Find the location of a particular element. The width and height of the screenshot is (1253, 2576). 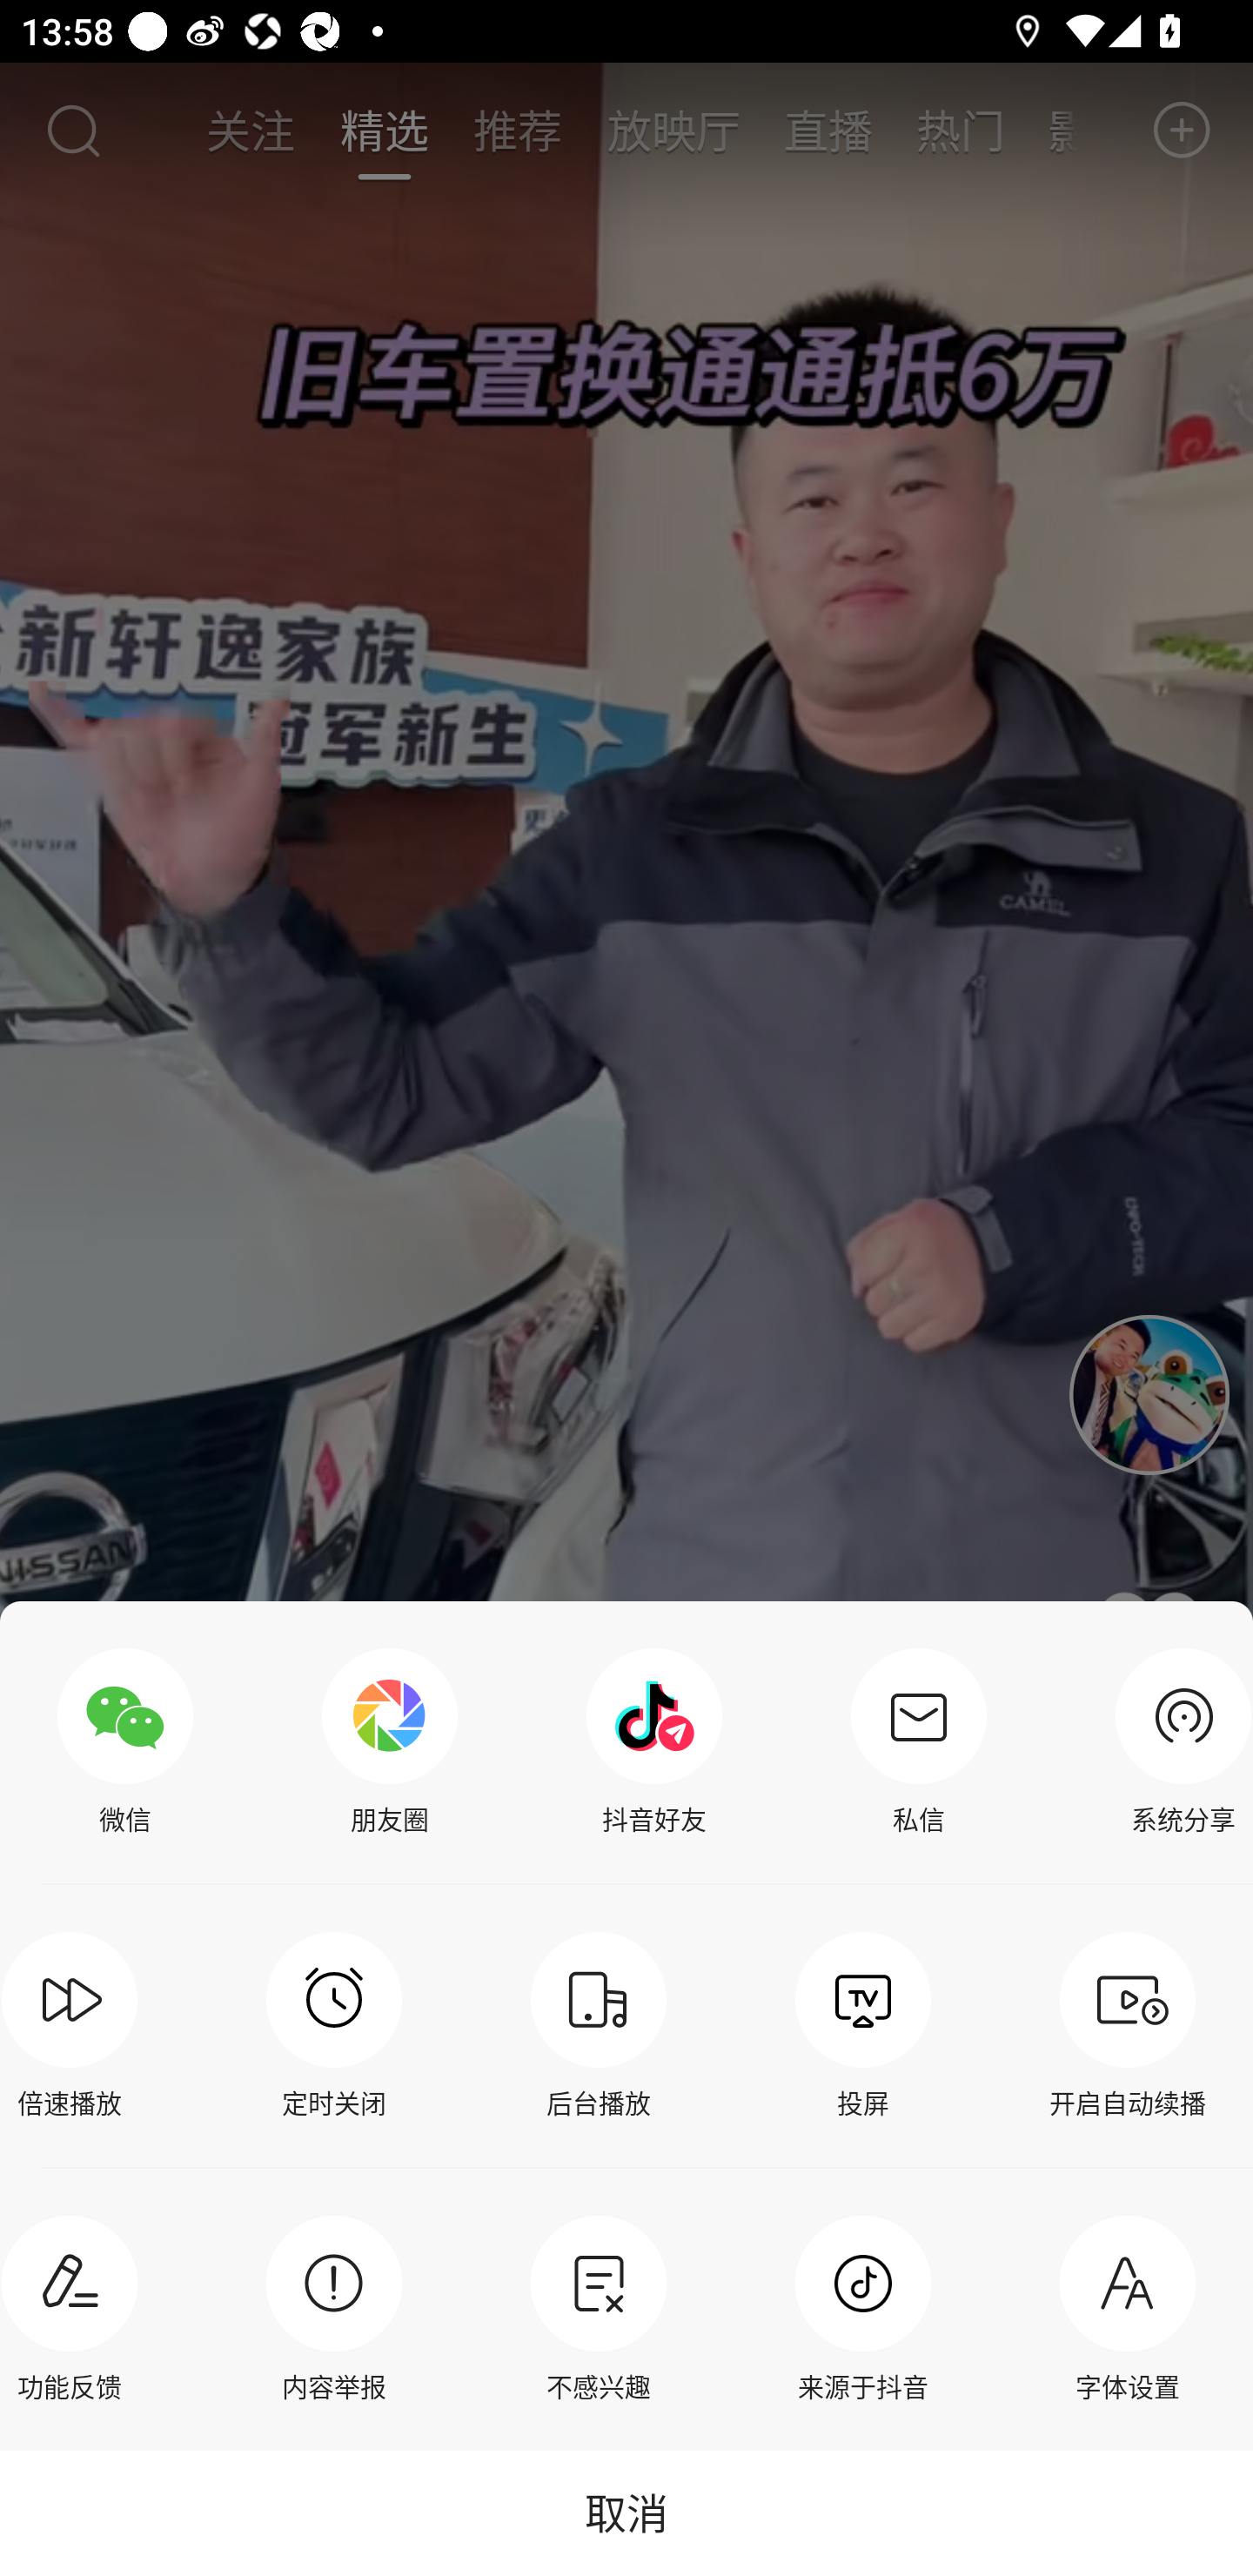

定时关闭 is located at coordinates (334, 2026).